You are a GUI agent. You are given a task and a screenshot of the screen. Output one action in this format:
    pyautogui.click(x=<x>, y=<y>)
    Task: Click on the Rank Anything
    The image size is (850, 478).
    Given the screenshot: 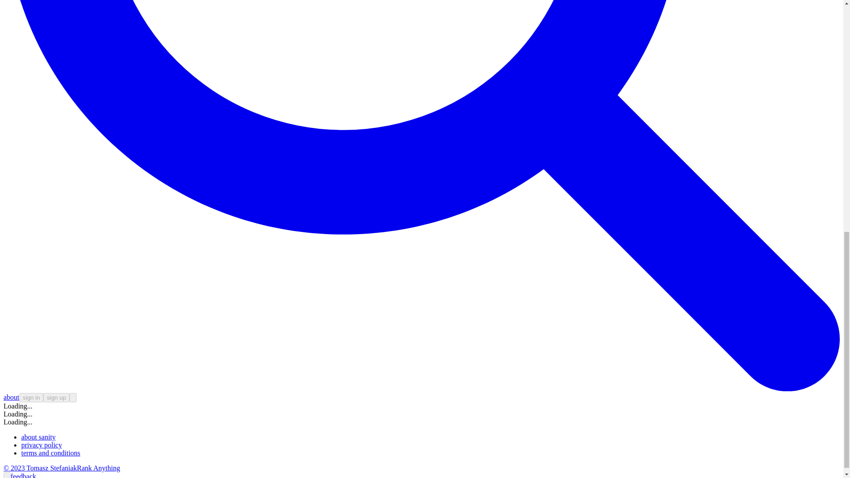 What is the action you would take?
    pyautogui.click(x=98, y=467)
    